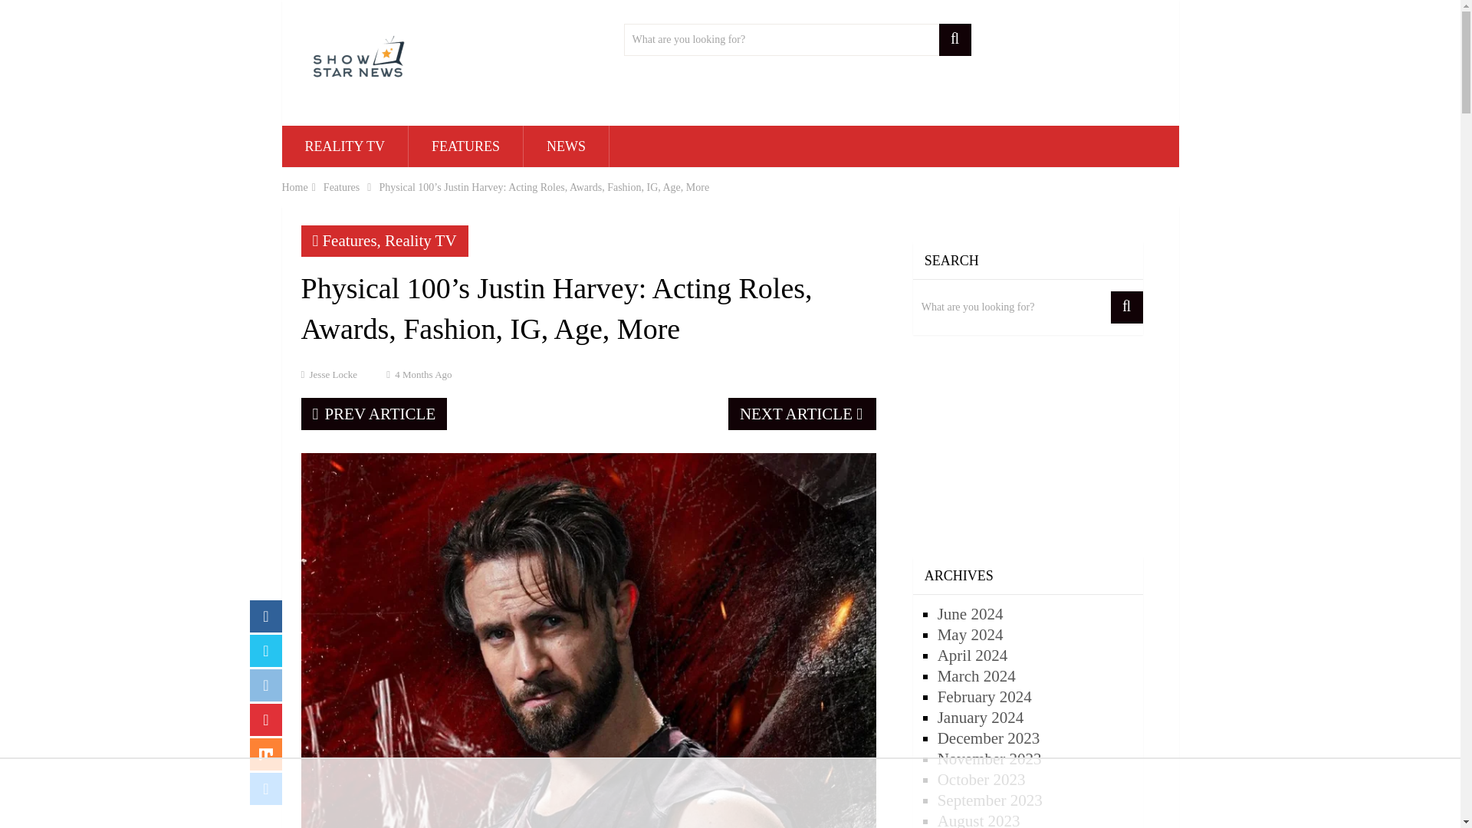  What do you see at coordinates (333, 374) in the screenshot?
I see `Jesse Locke` at bounding box center [333, 374].